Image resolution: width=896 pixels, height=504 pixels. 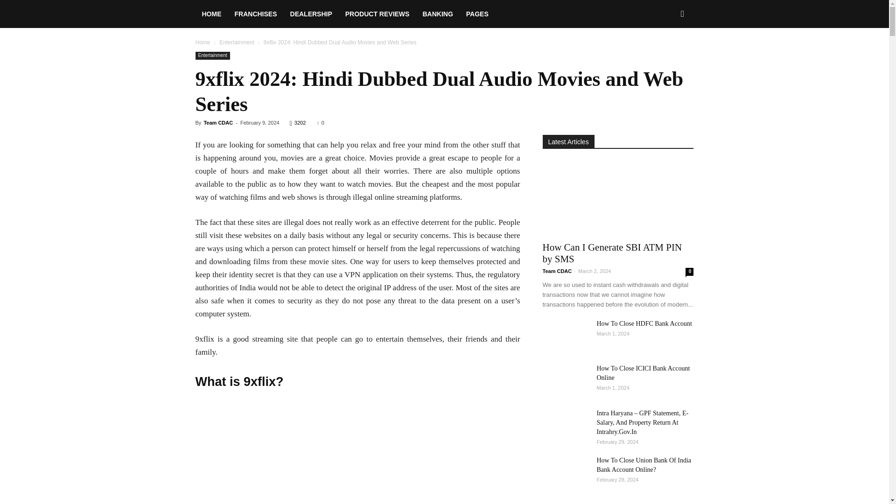 What do you see at coordinates (237, 42) in the screenshot?
I see `Entertainment` at bounding box center [237, 42].